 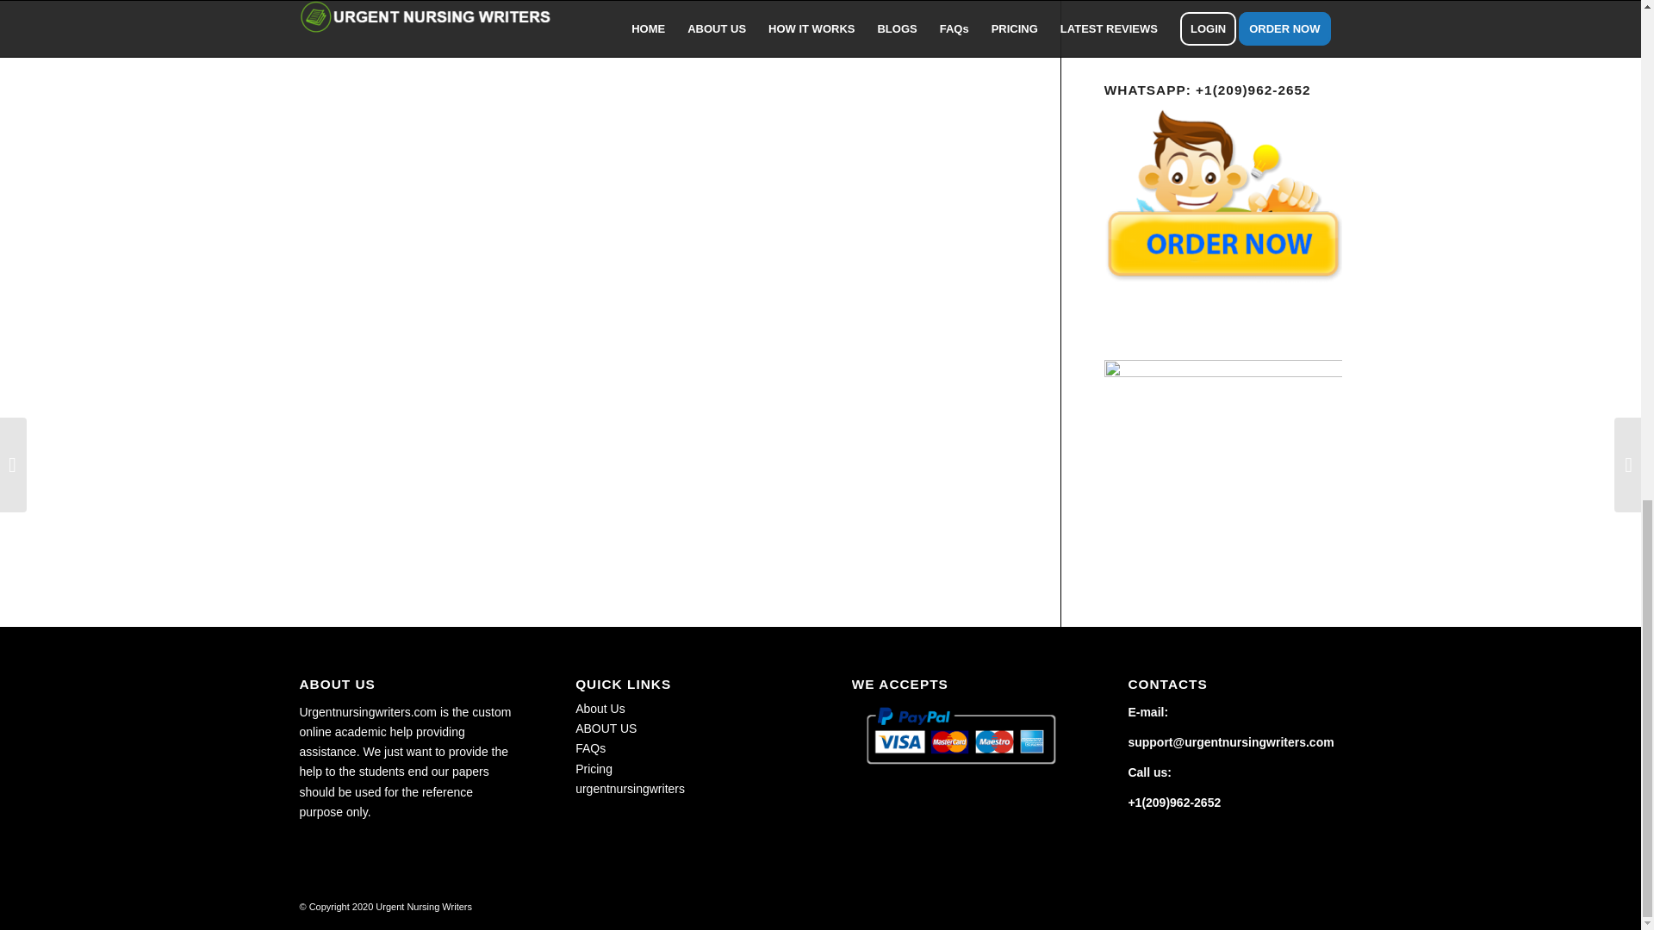 I want to click on About Us, so click(x=600, y=708).